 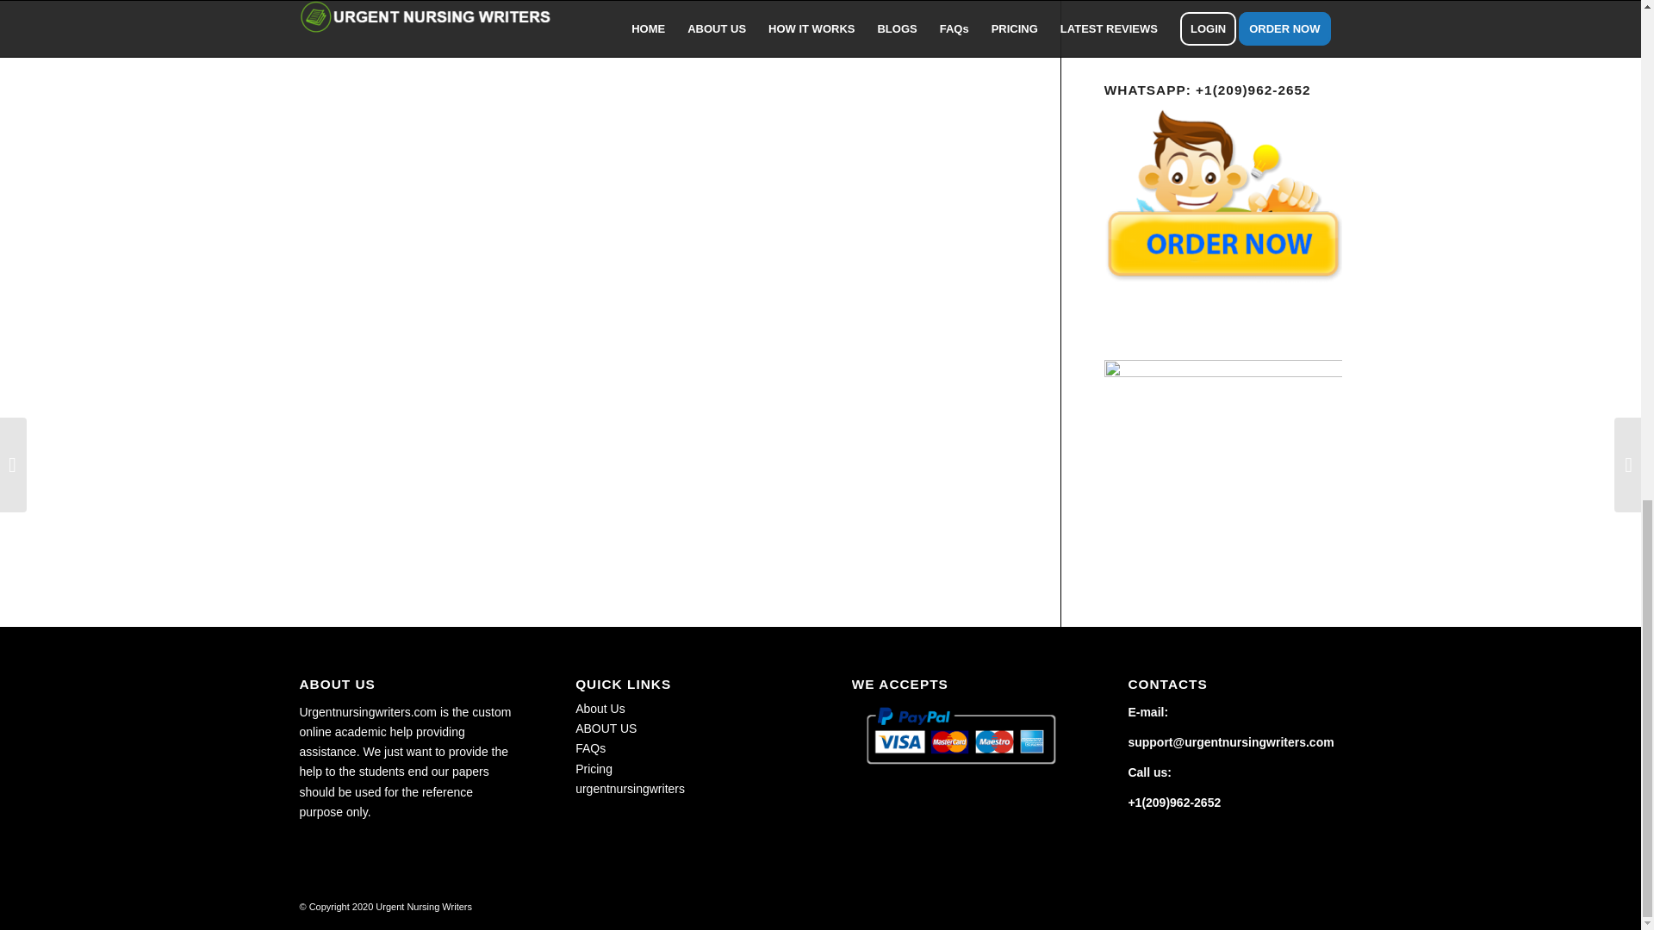 I want to click on About Us, so click(x=600, y=708).